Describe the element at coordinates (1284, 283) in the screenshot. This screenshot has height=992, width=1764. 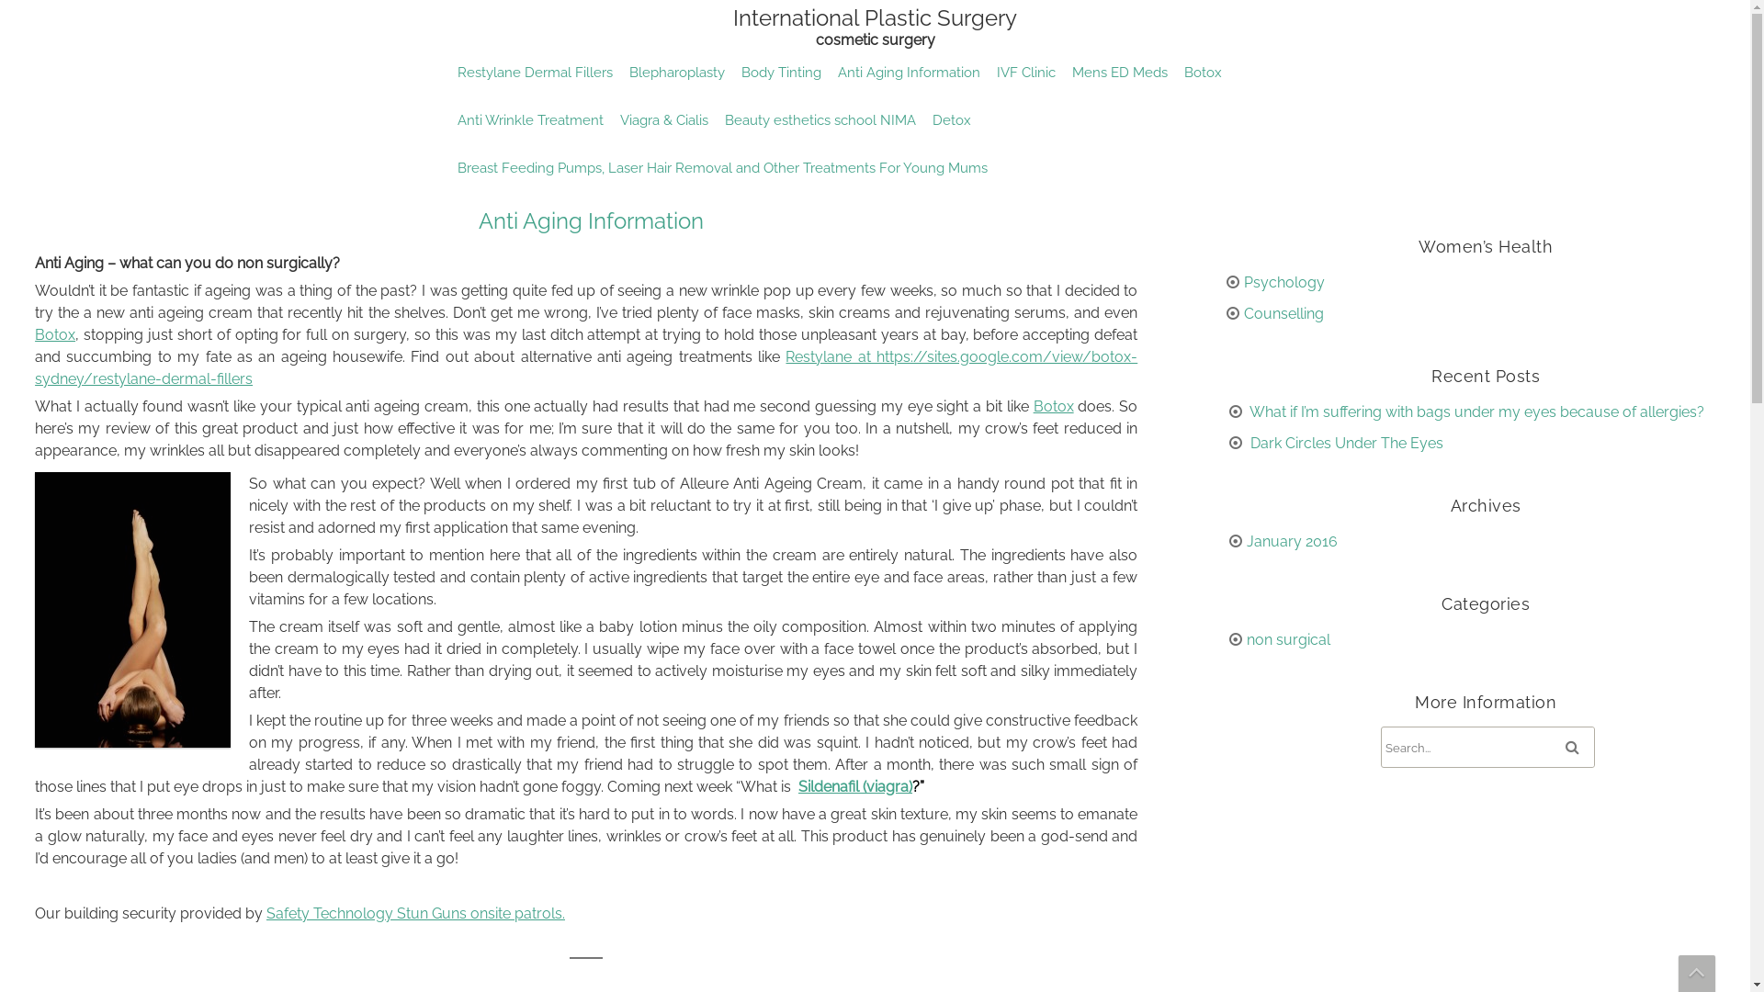
I see `Psychology` at that location.